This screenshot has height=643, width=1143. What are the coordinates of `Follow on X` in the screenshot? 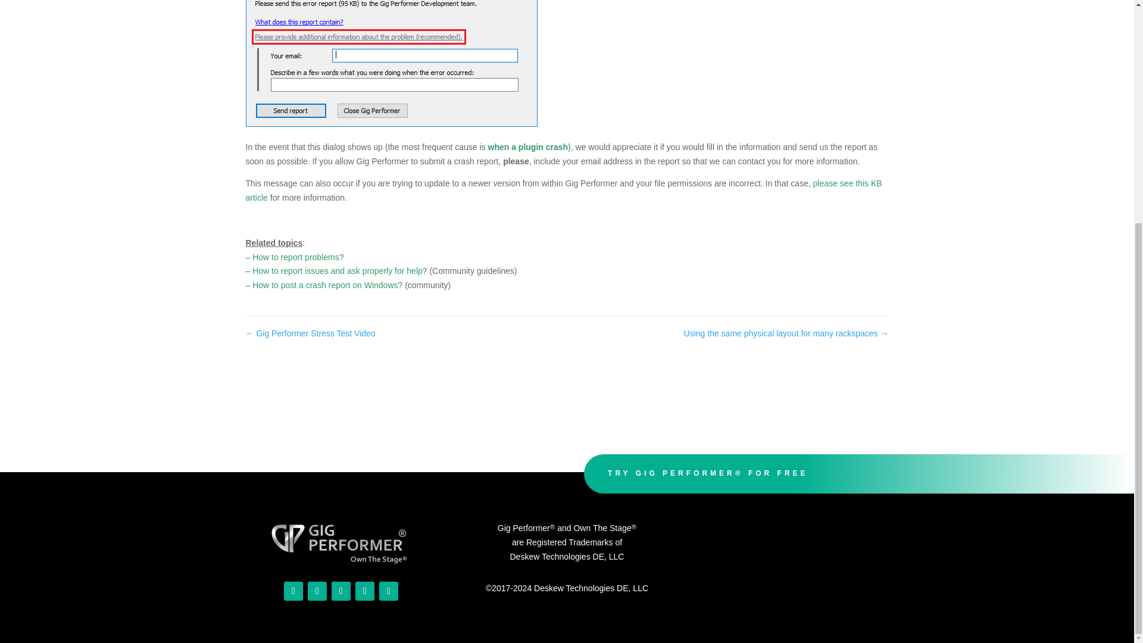 It's located at (388, 591).